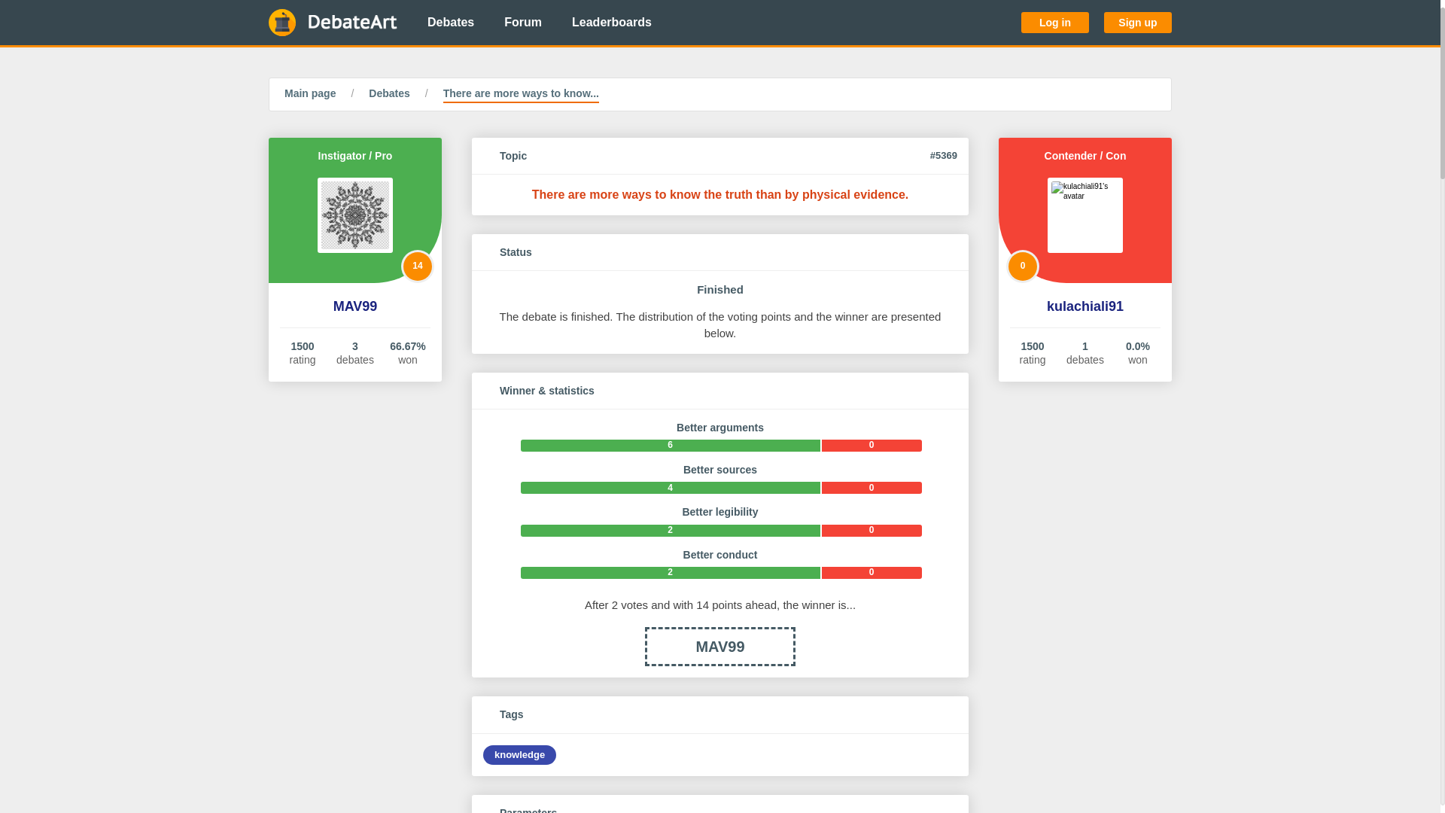  I want to click on Debates, so click(388, 95).